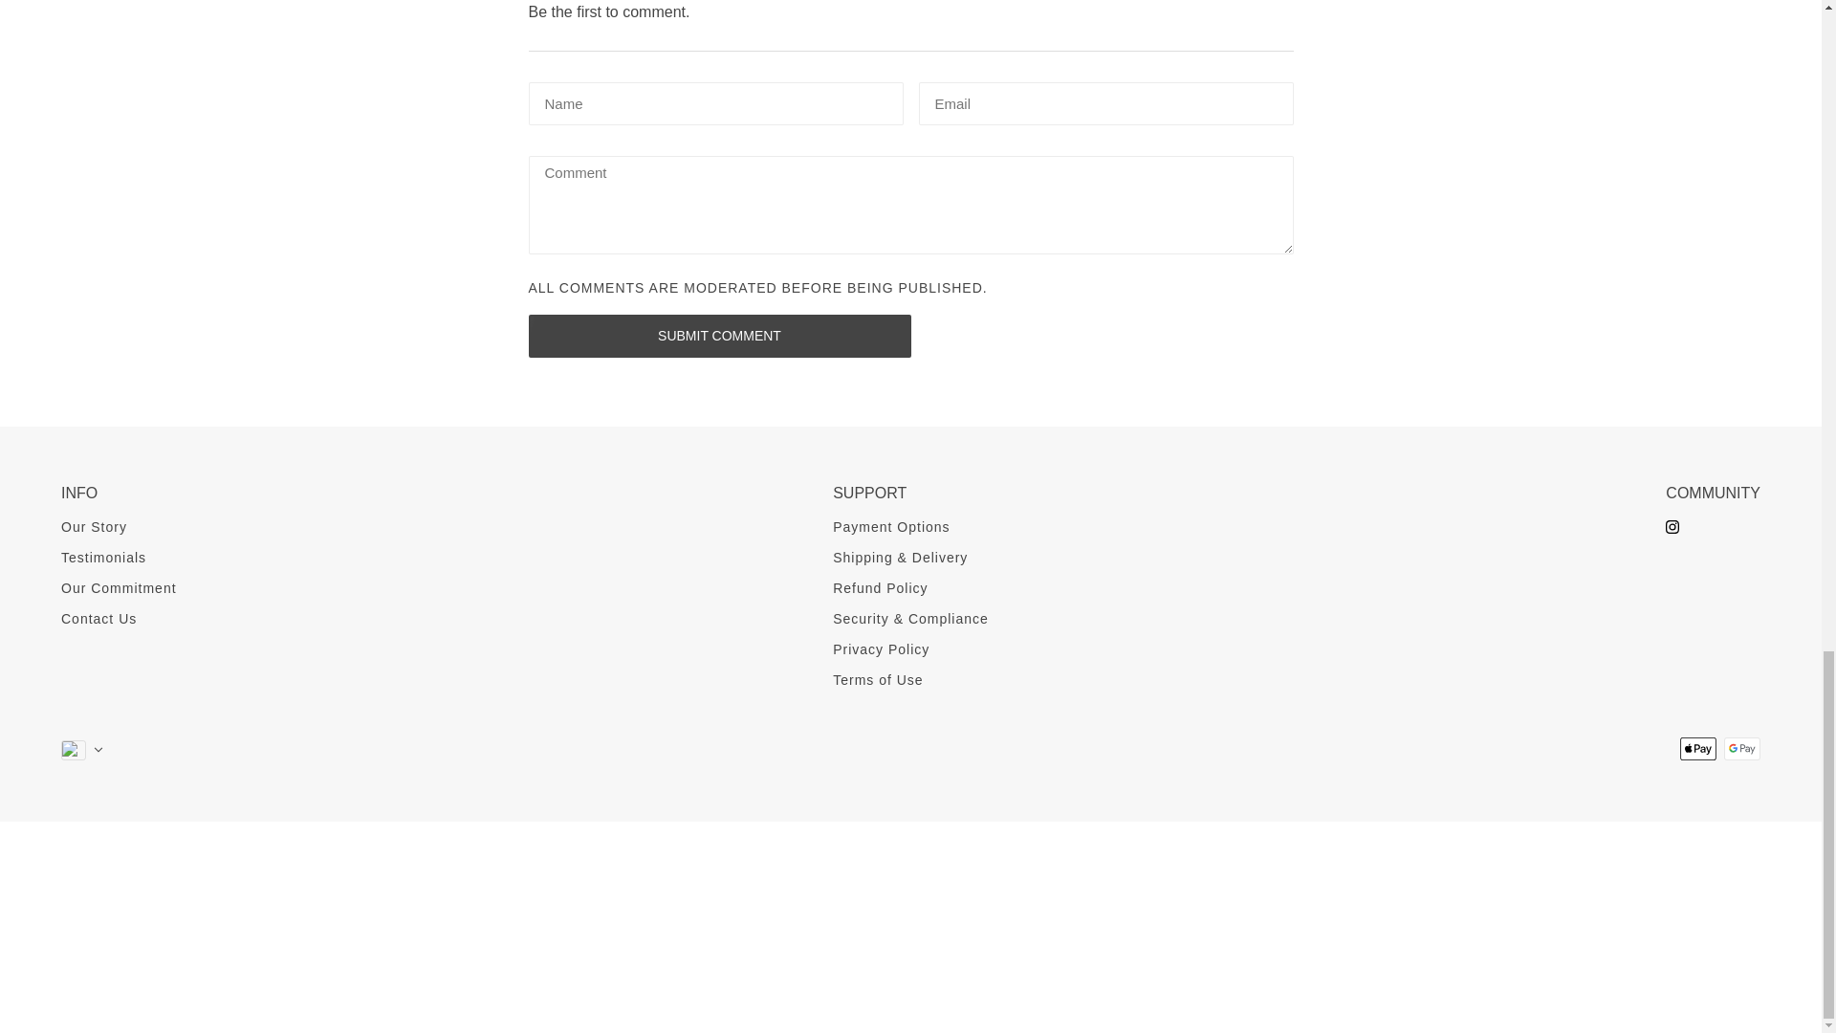  Describe the element at coordinates (94, 527) in the screenshot. I see `Our Story` at that location.